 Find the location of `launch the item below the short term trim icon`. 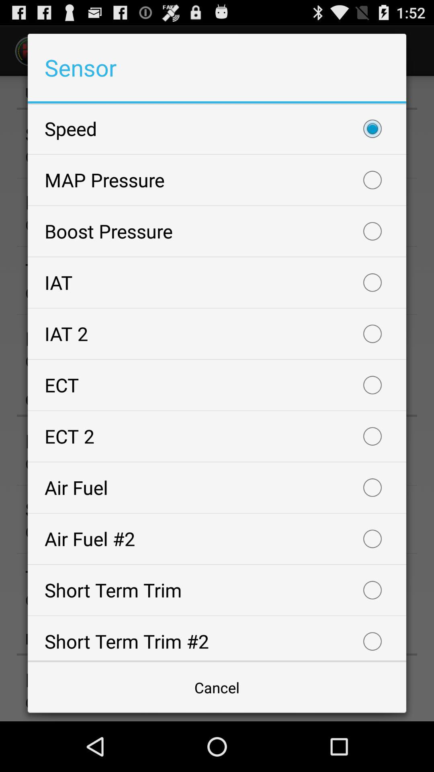

launch the item below the short term trim icon is located at coordinates (217, 688).